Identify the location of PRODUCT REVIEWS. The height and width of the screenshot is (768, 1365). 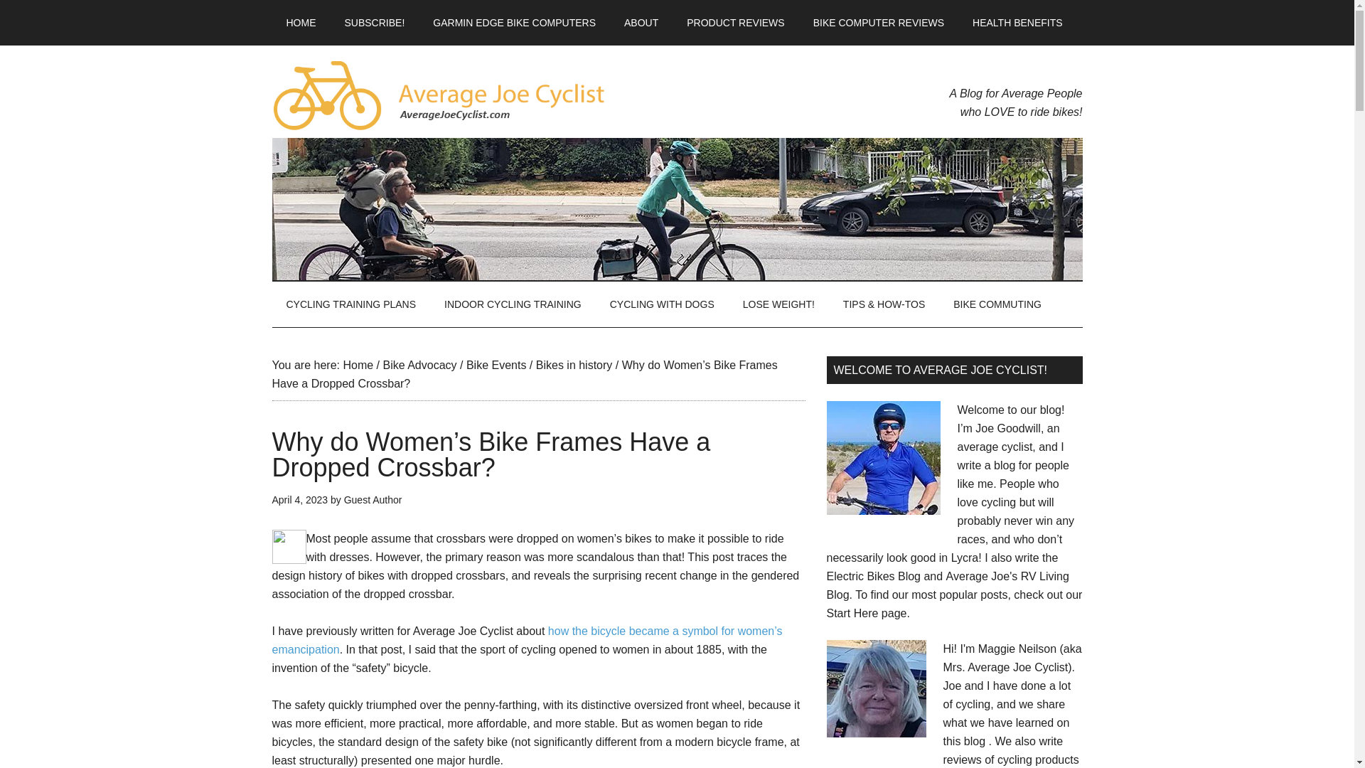
(735, 23).